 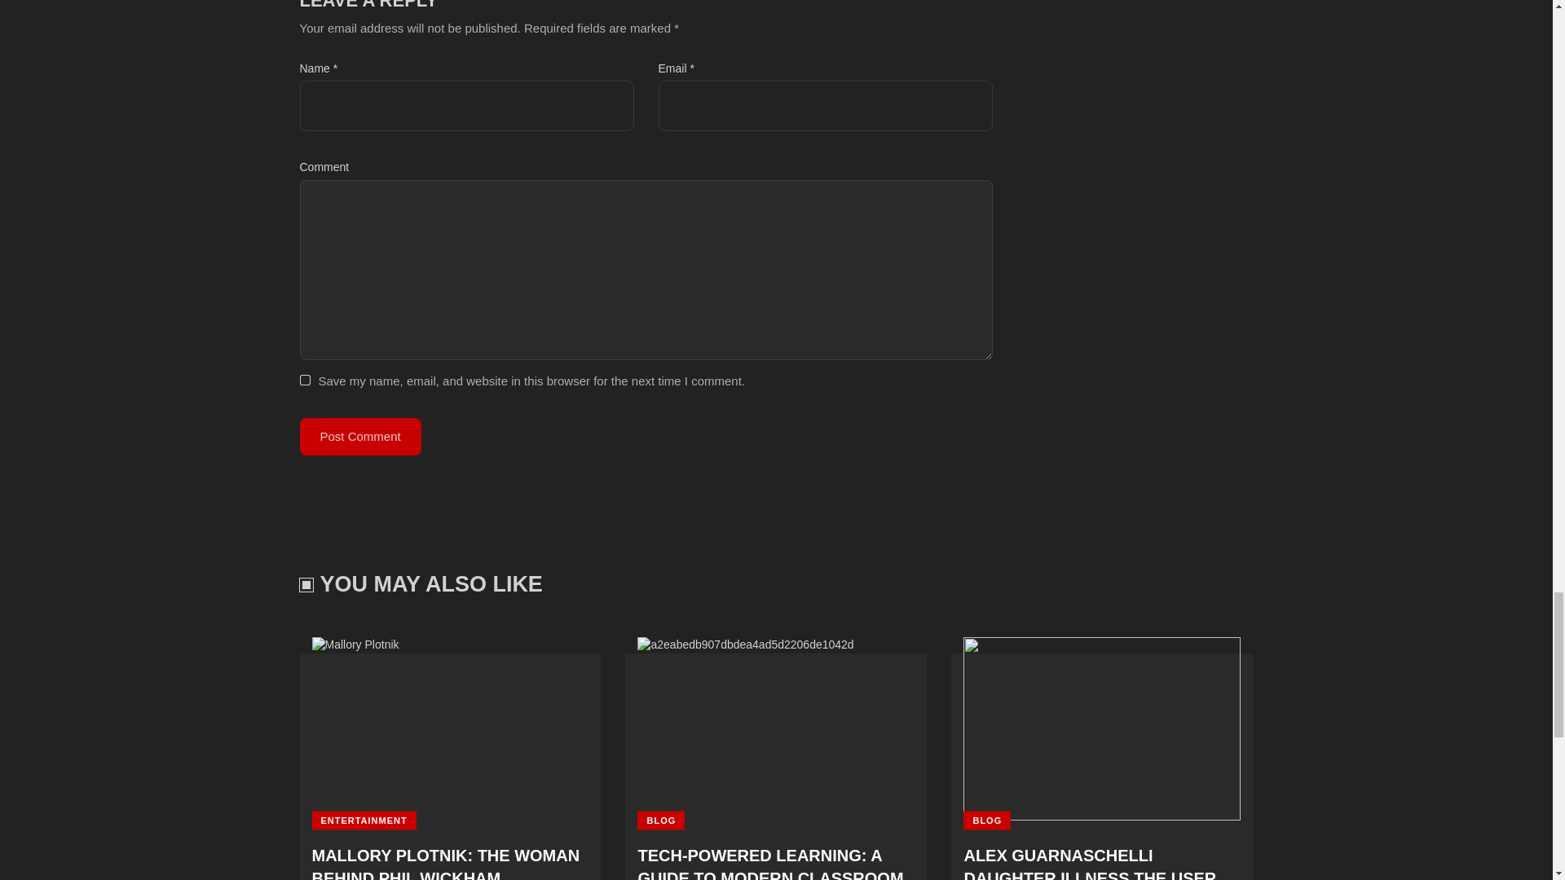 I want to click on Post Comment, so click(x=360, y=437).